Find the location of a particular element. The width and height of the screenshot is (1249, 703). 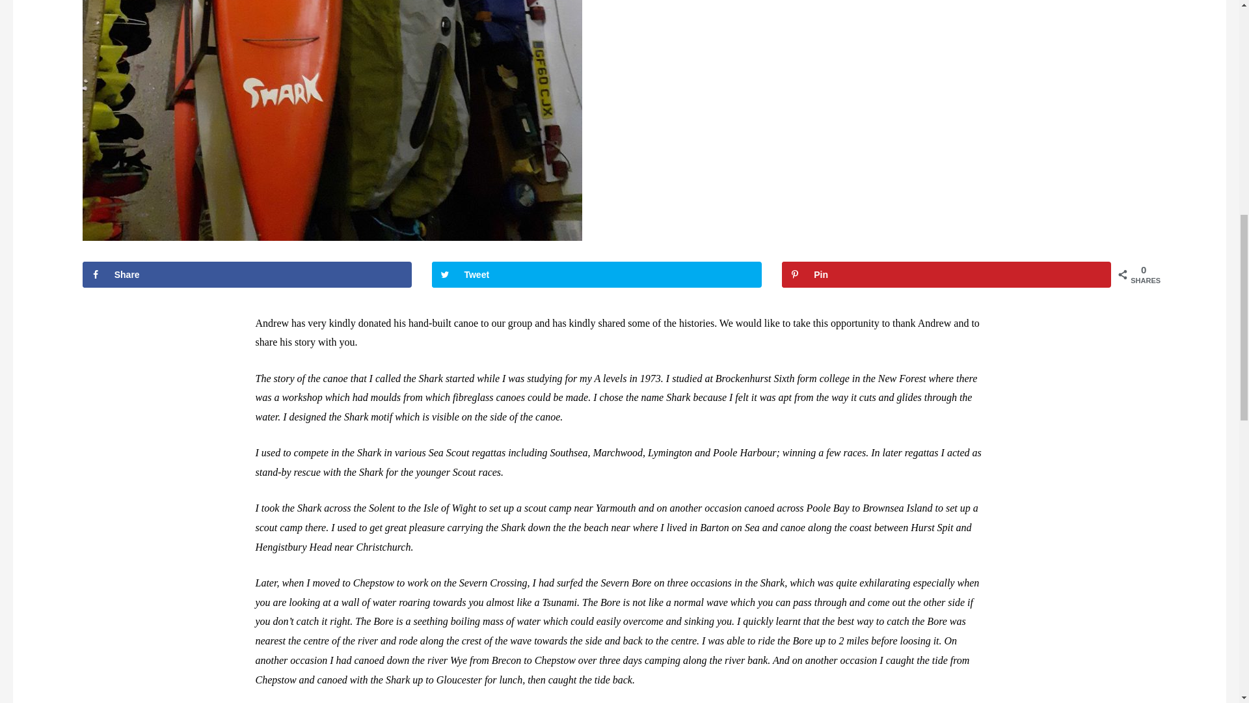

Share on Twitter is located at coordinates (596, 274).